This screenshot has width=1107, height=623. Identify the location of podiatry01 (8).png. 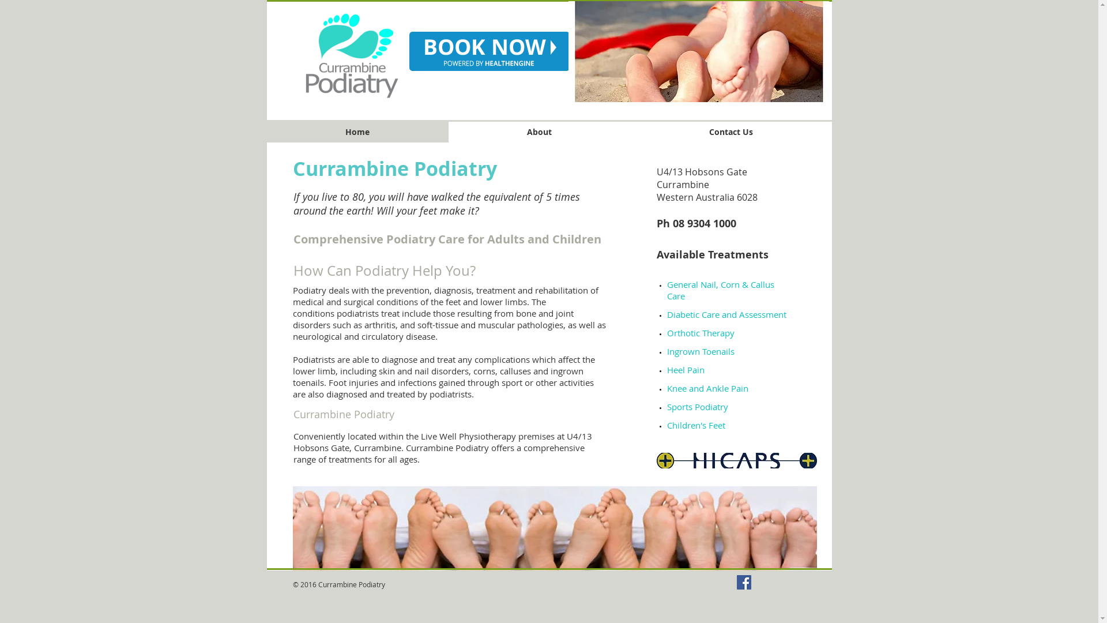
(353, 57).